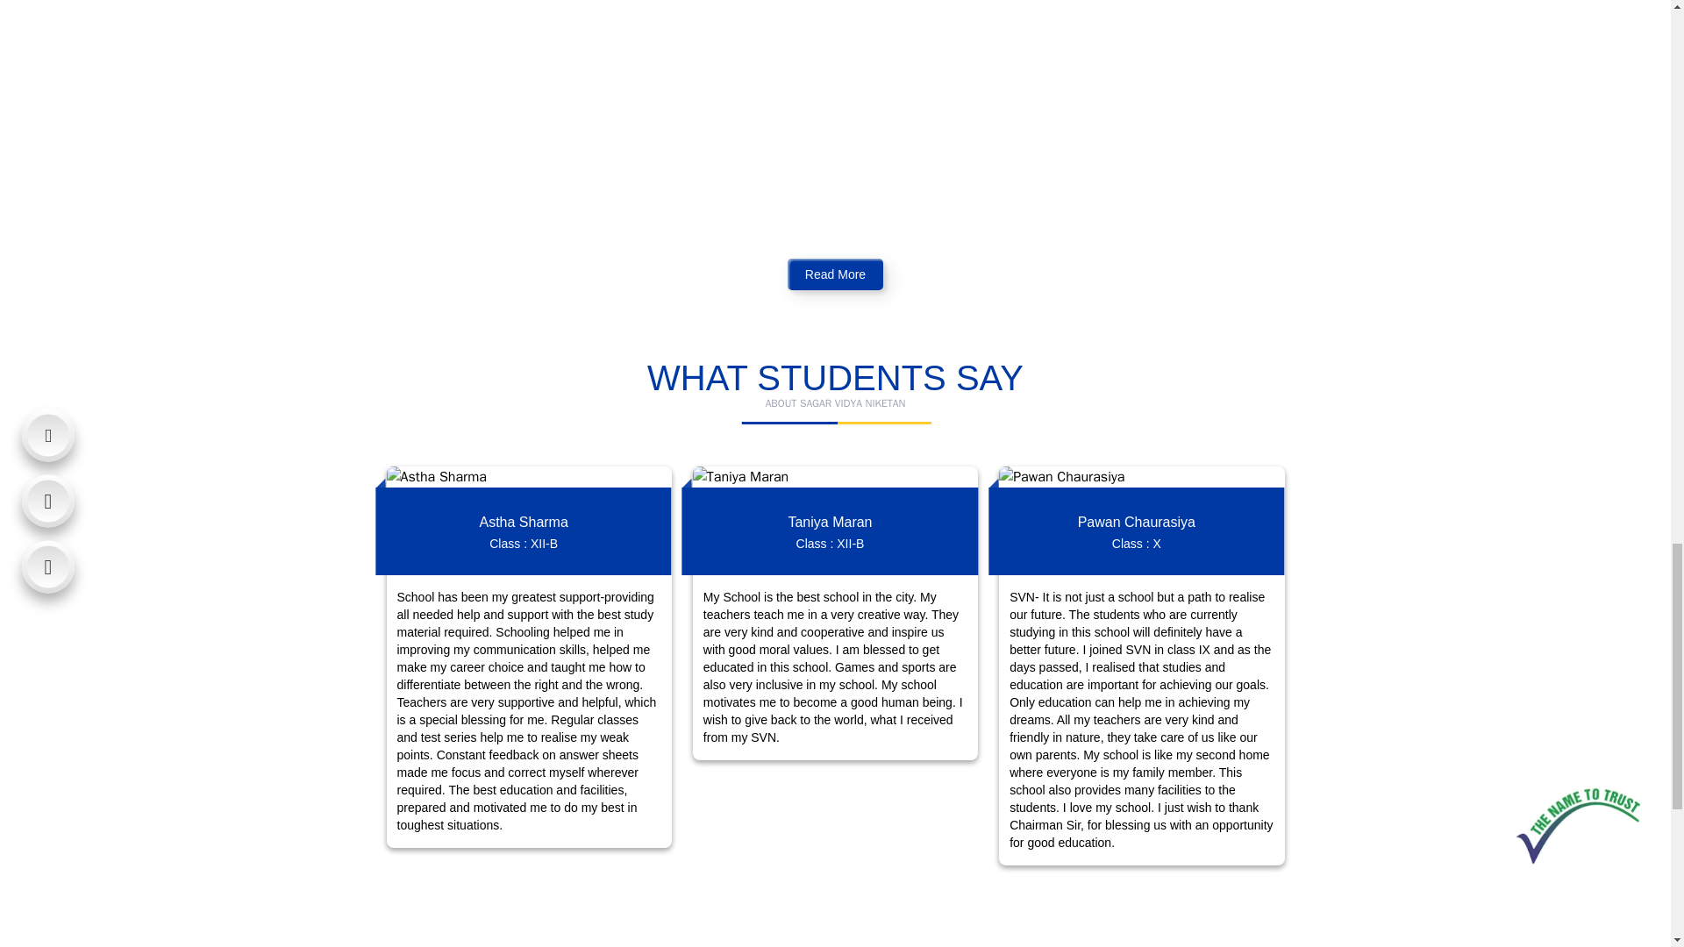  I want to click on Pawan Chaurasiya, so click(1140, 477).